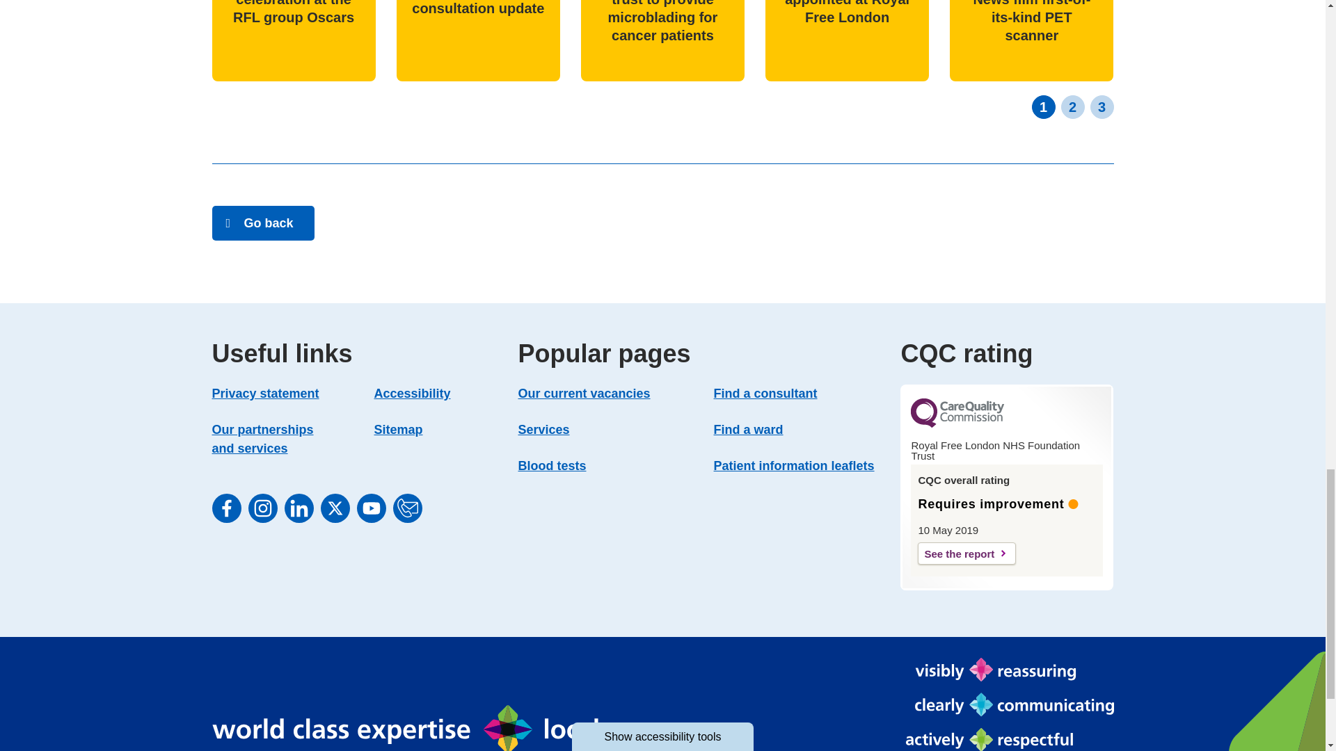  I want to click on Go back to News, so click(262, 223).